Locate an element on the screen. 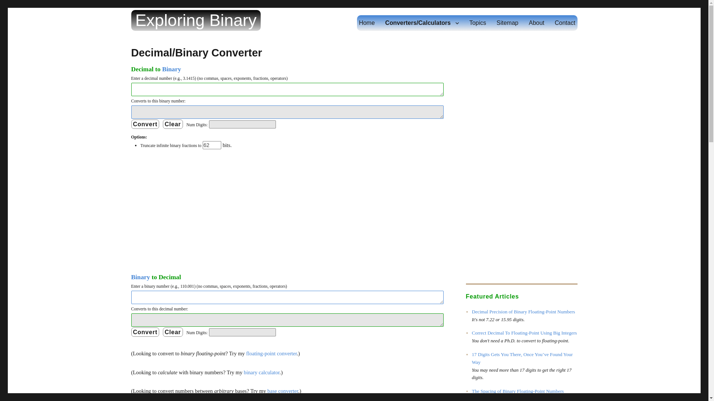 This screenshot has height=401, width=714. Convert is located at coordinates (145, 332).